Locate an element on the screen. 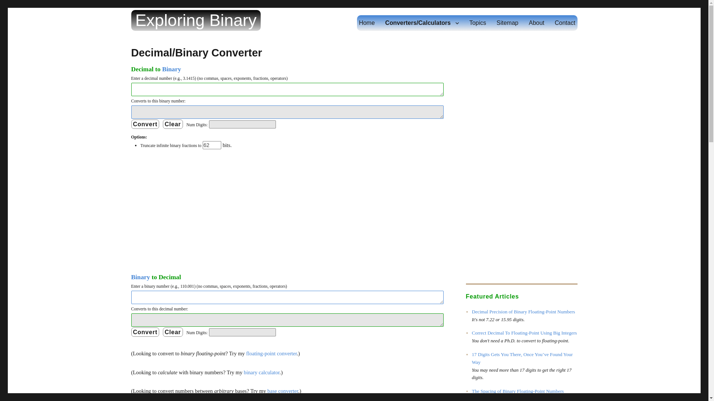 This screenshot has height=401, width=714. Convert is located at coordinates (145, 332).